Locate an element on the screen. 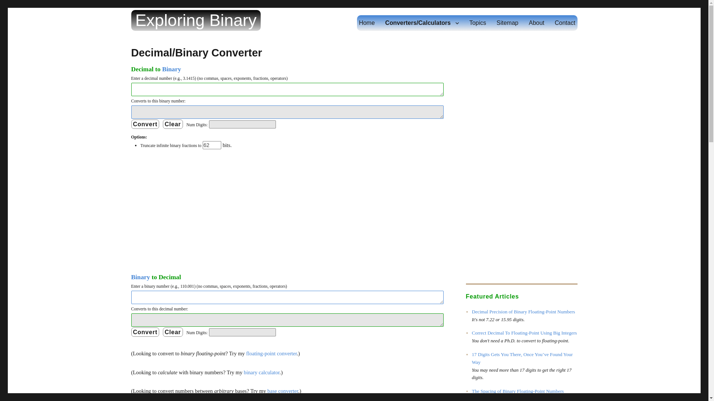 This screenshot has height=401, width=714. Convert is located at coordinates (145, 332).